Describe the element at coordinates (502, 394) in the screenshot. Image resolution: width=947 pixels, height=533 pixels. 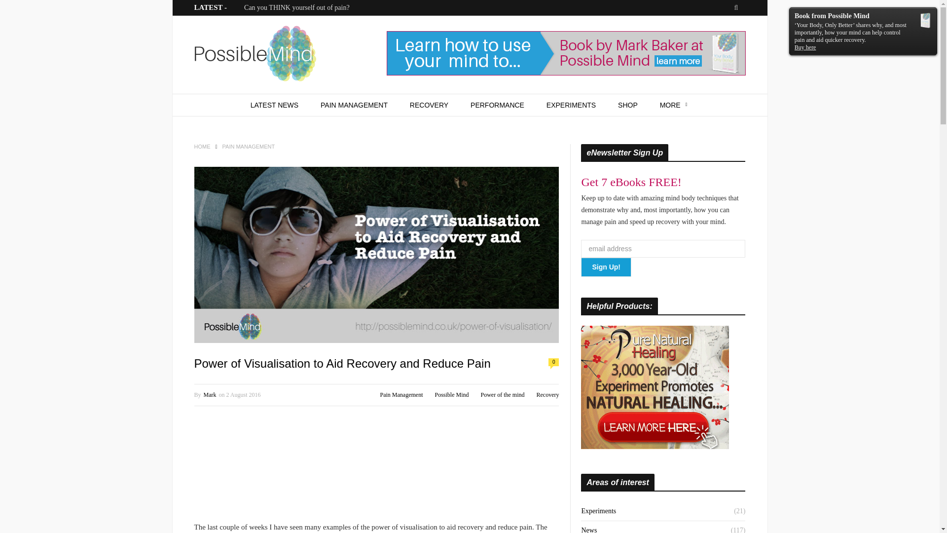
I see `Power of the mind` at that location.